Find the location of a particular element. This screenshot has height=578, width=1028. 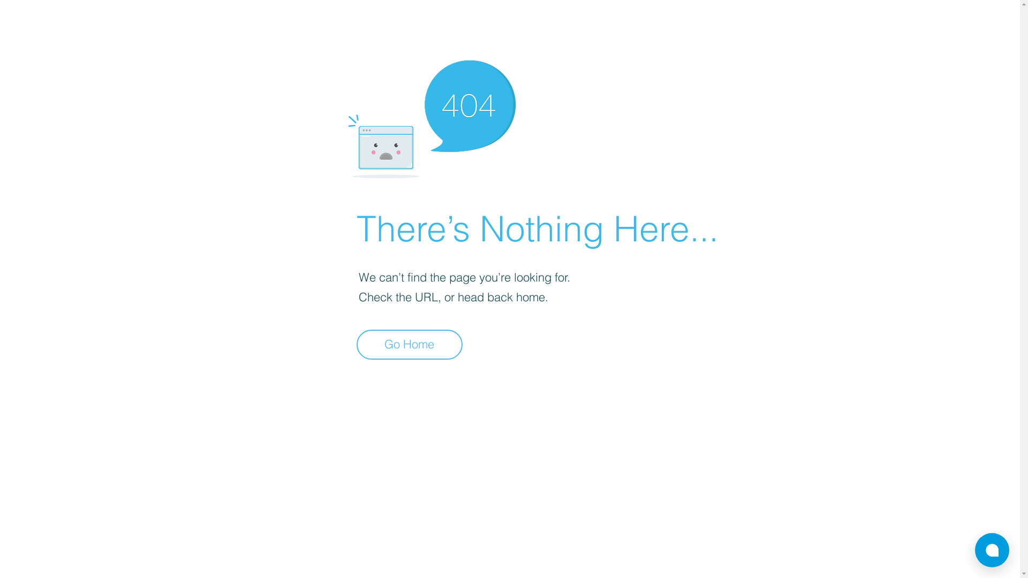

Open chat window is located at coordinates (992, 550).